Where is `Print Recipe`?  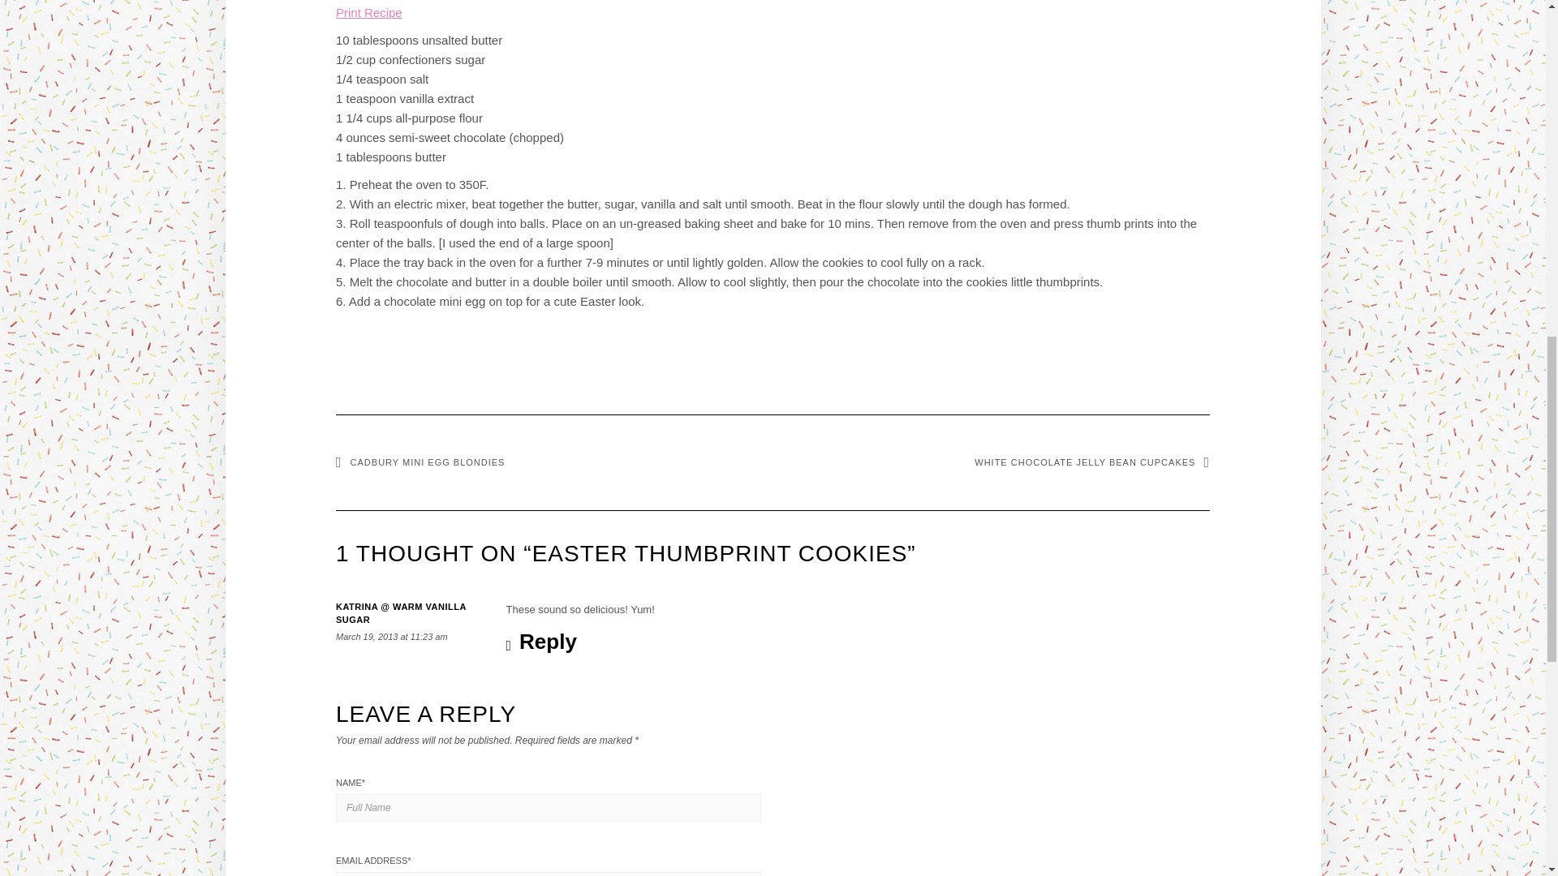 Print Recipe is located at coordinates (368, 11).